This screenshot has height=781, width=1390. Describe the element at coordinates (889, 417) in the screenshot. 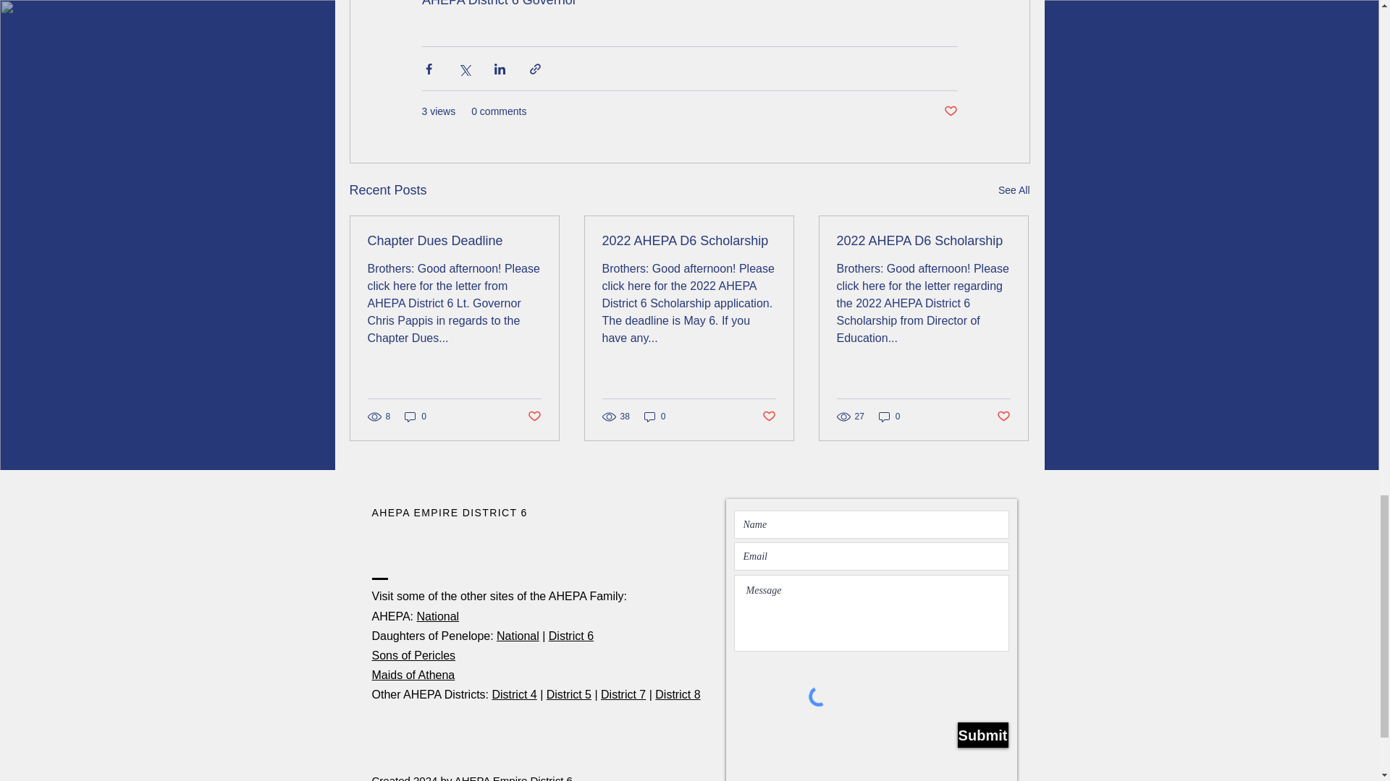

I see `0` at that location.